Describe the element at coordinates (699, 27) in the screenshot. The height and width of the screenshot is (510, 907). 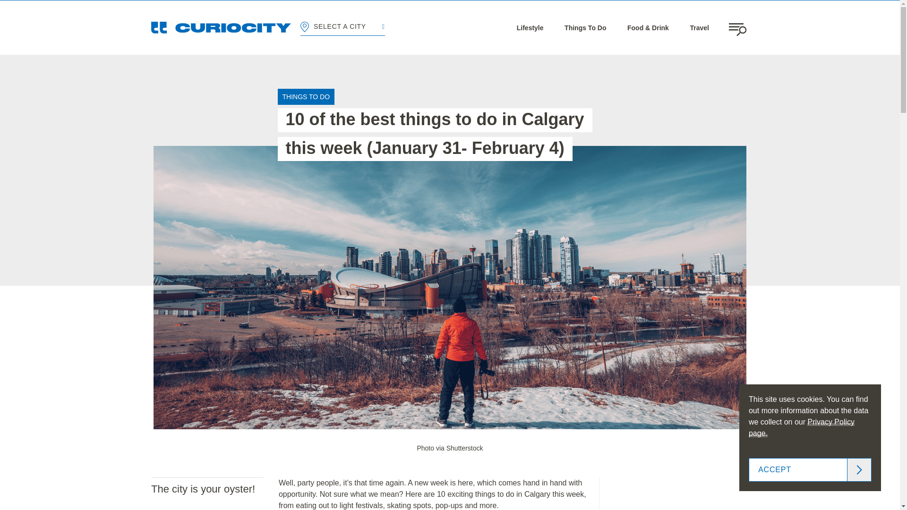
I see `Travel` at that location.